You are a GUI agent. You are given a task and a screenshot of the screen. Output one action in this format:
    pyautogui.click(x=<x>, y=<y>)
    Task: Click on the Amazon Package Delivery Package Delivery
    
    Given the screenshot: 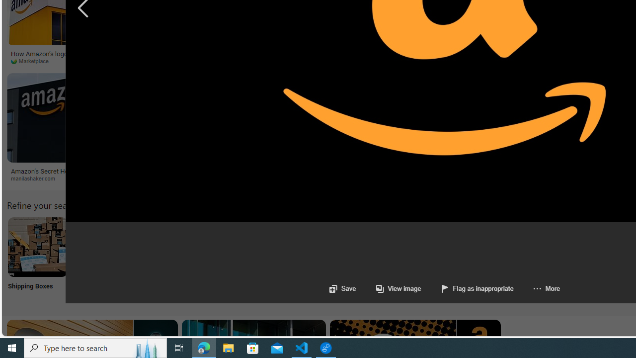 What is the action you would take?
    pyautogui.click(x=366, y=260)
    